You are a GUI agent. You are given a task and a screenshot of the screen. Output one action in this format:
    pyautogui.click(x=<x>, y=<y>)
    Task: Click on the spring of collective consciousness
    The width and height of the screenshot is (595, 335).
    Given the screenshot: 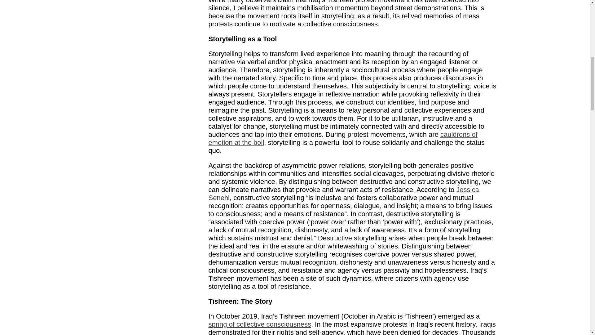 What is the action you would take?
    pyautogui.click(x=345, y=328)
    